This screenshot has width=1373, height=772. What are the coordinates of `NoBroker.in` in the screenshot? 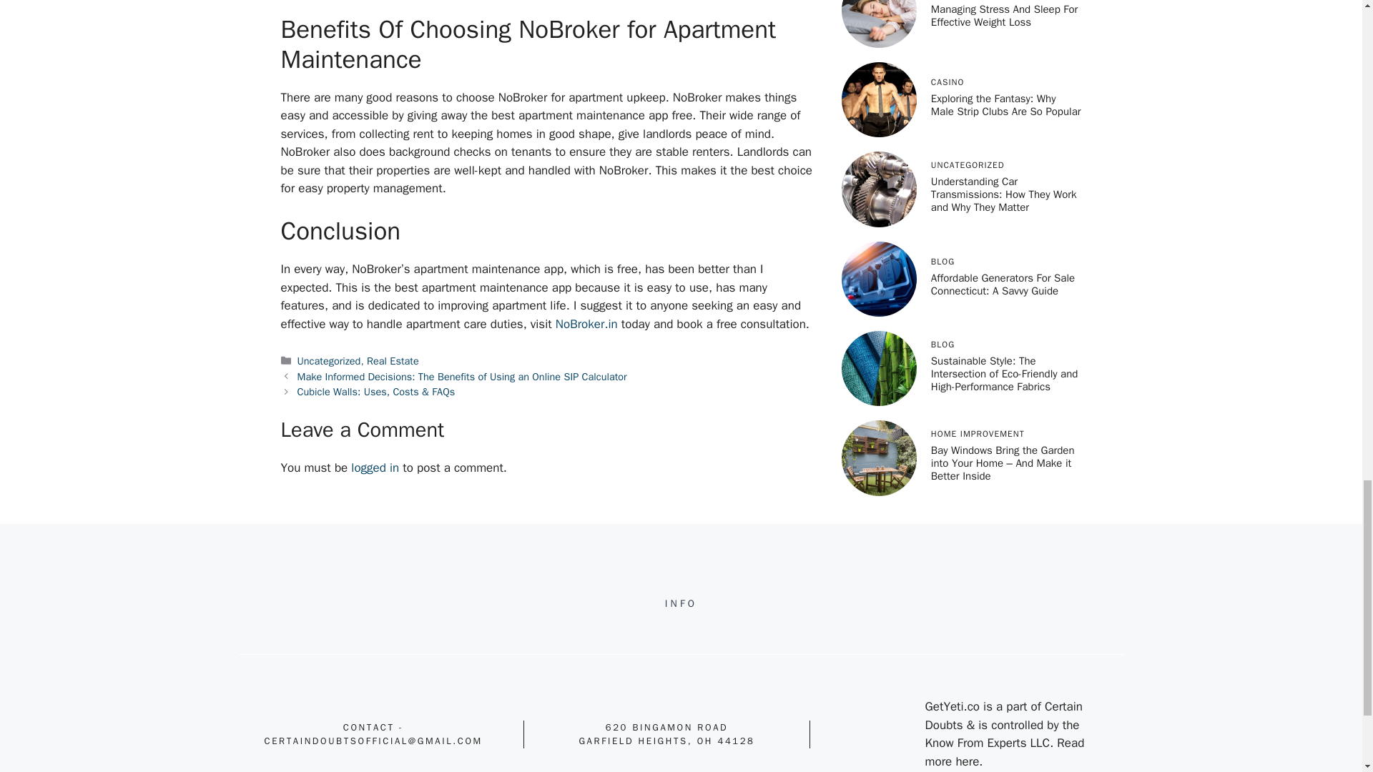 It's located at (586, 323).